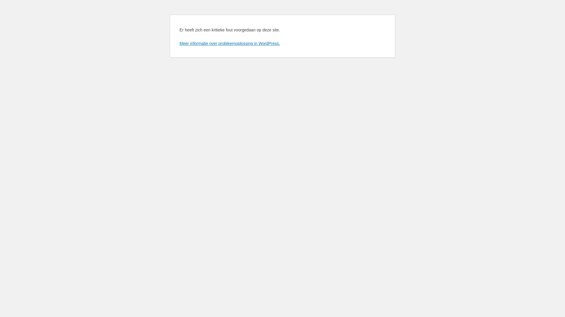 Image resolution: width=565 pixels, height=317 pixels. What do you see at coordinates (230, 43) in the screenshot?
I see `Meer informatie over probleemoplossing in WordPress.` at bounding box center [230, 43].